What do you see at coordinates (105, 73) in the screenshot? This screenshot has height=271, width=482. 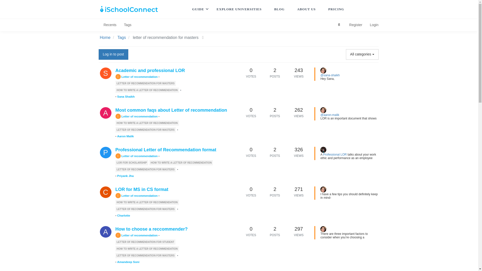 I see `Sana Shaikh` at bounding box center [105, 73].